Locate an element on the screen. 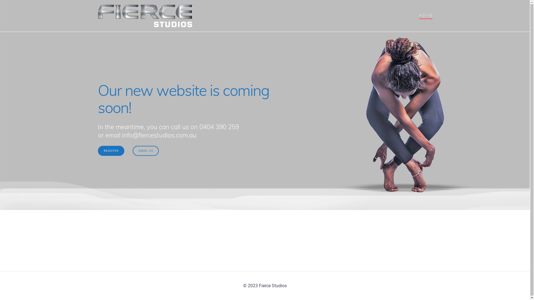  HOME is located at coordinates (426, 16).